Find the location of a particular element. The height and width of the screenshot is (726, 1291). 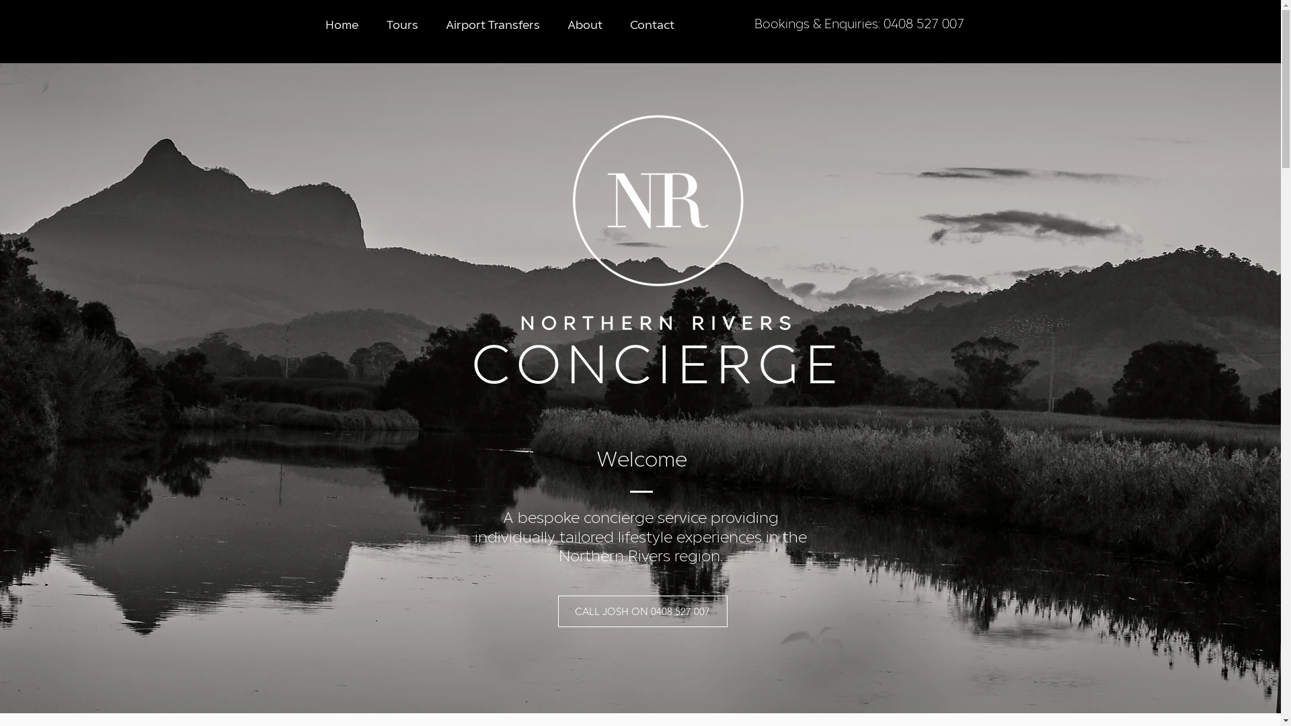

Contact is located at coordinates (652, 26).